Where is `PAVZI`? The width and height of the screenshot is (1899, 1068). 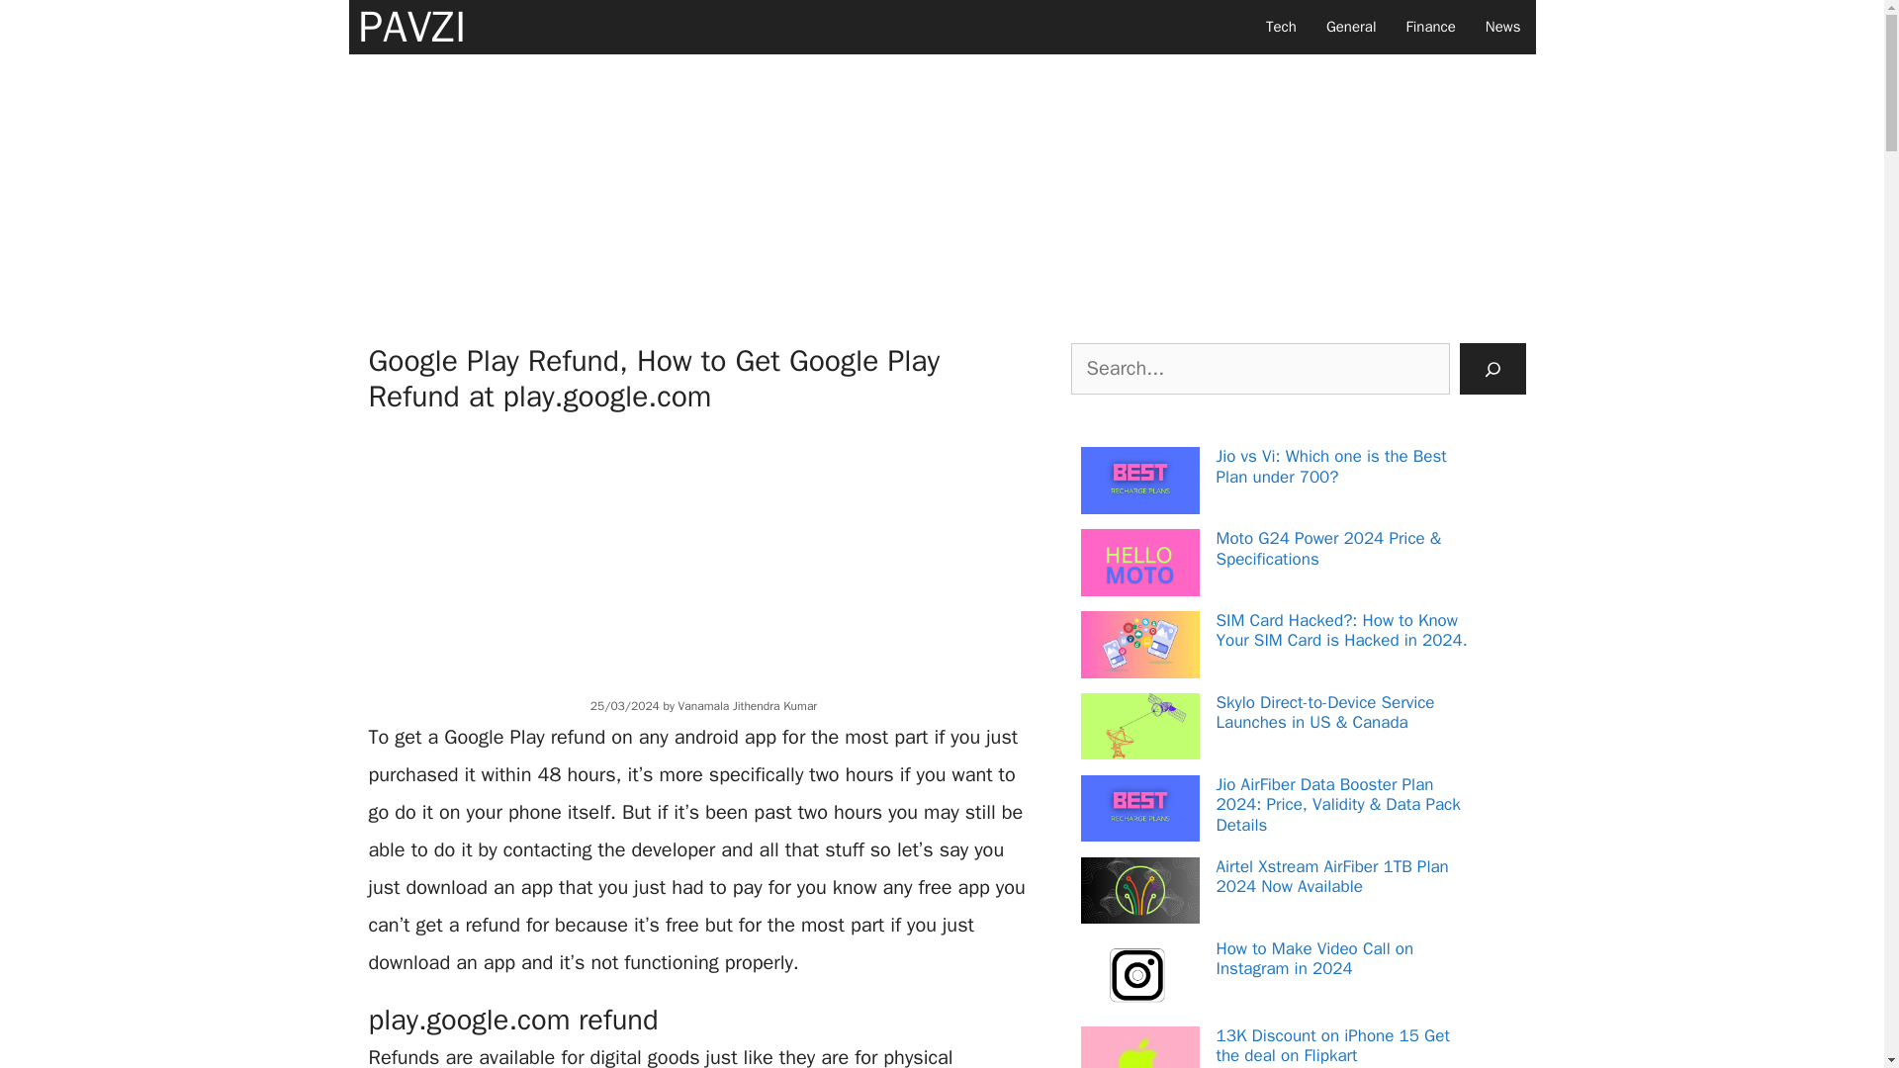 PAVZI is located at coordinates (411, 28).